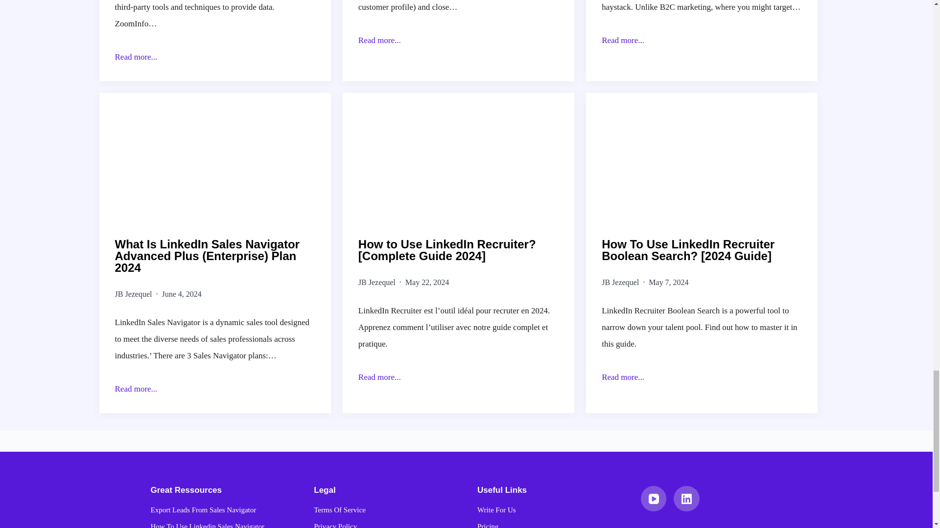 This screenshot has width=940, height=528. Describe the element at coordinates (214, 57) in the screenshot. I see `Read more...` at that location.